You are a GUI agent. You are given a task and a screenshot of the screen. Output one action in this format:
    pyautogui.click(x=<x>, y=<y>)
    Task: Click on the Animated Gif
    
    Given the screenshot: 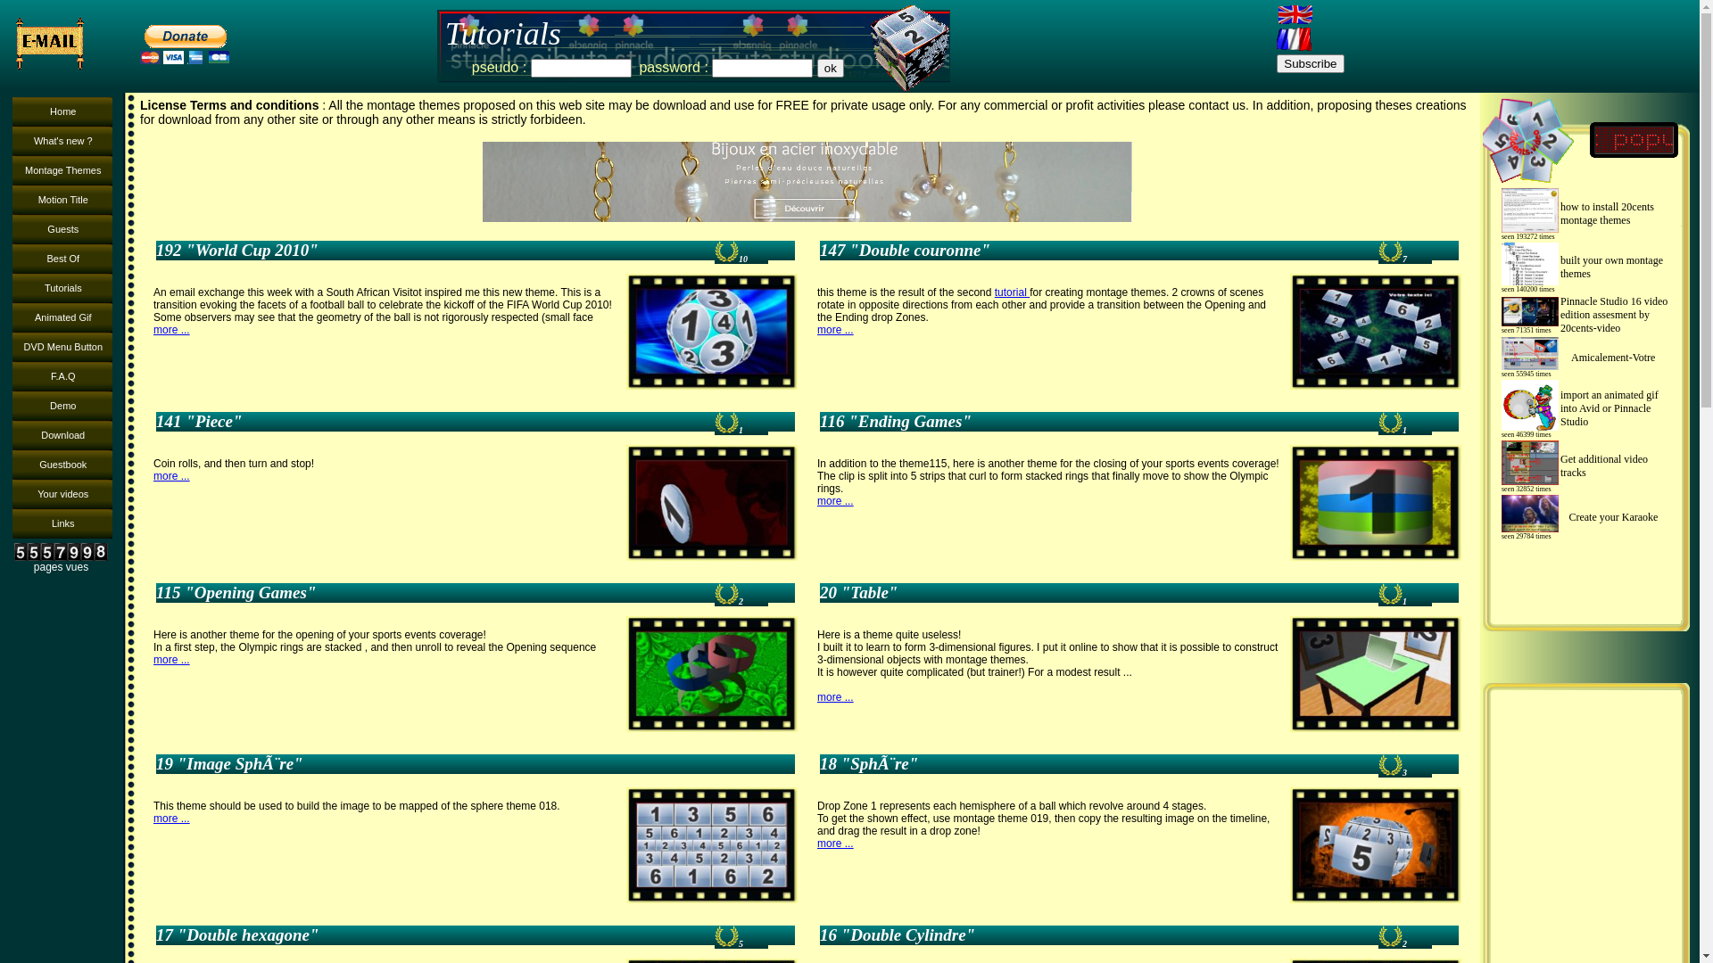 What is the action you would take?
    pyautogui.click(x=62, y=317)
    